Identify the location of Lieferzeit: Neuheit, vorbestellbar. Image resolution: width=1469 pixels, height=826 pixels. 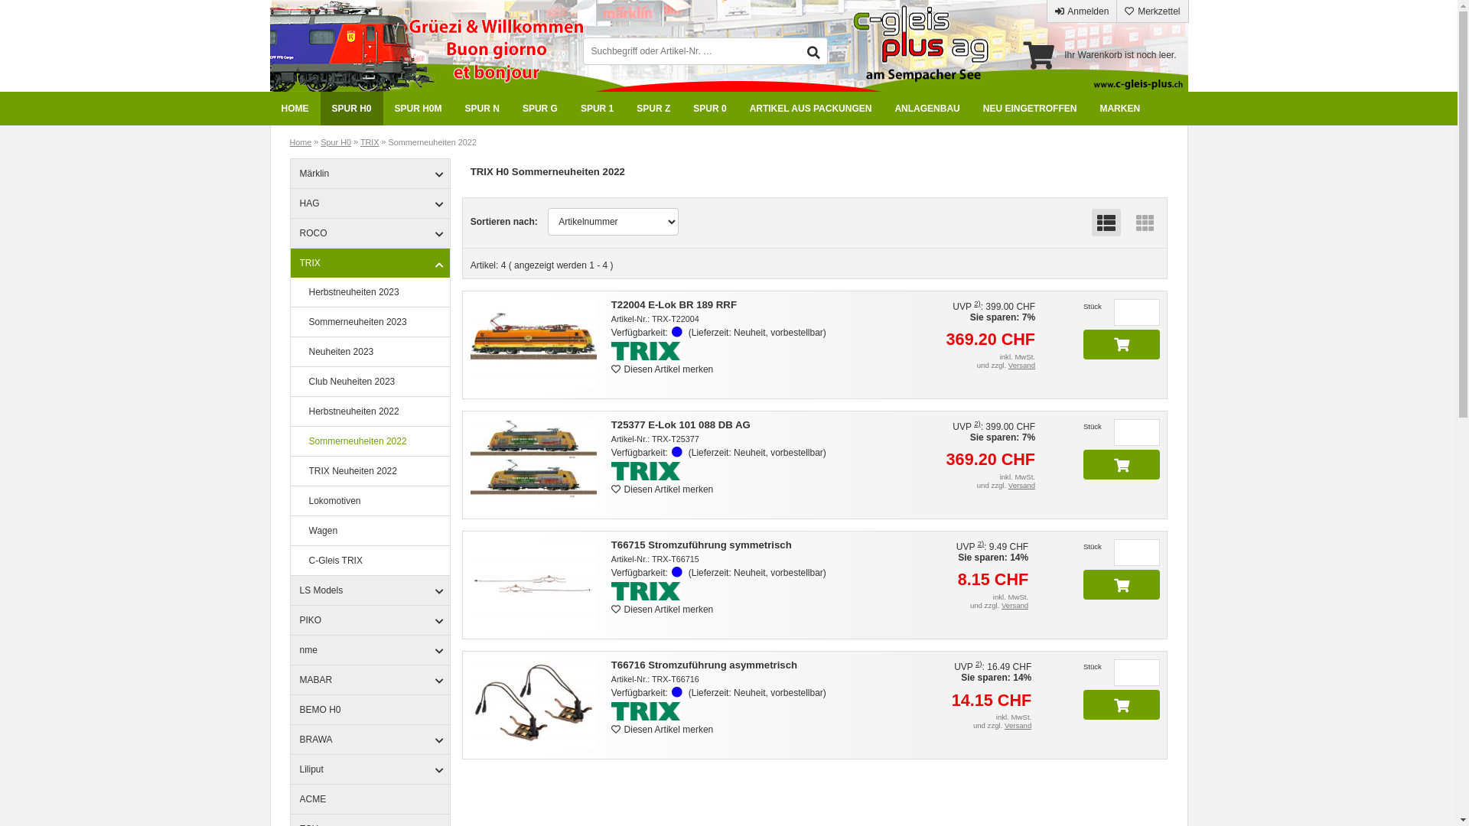
(677, 572).